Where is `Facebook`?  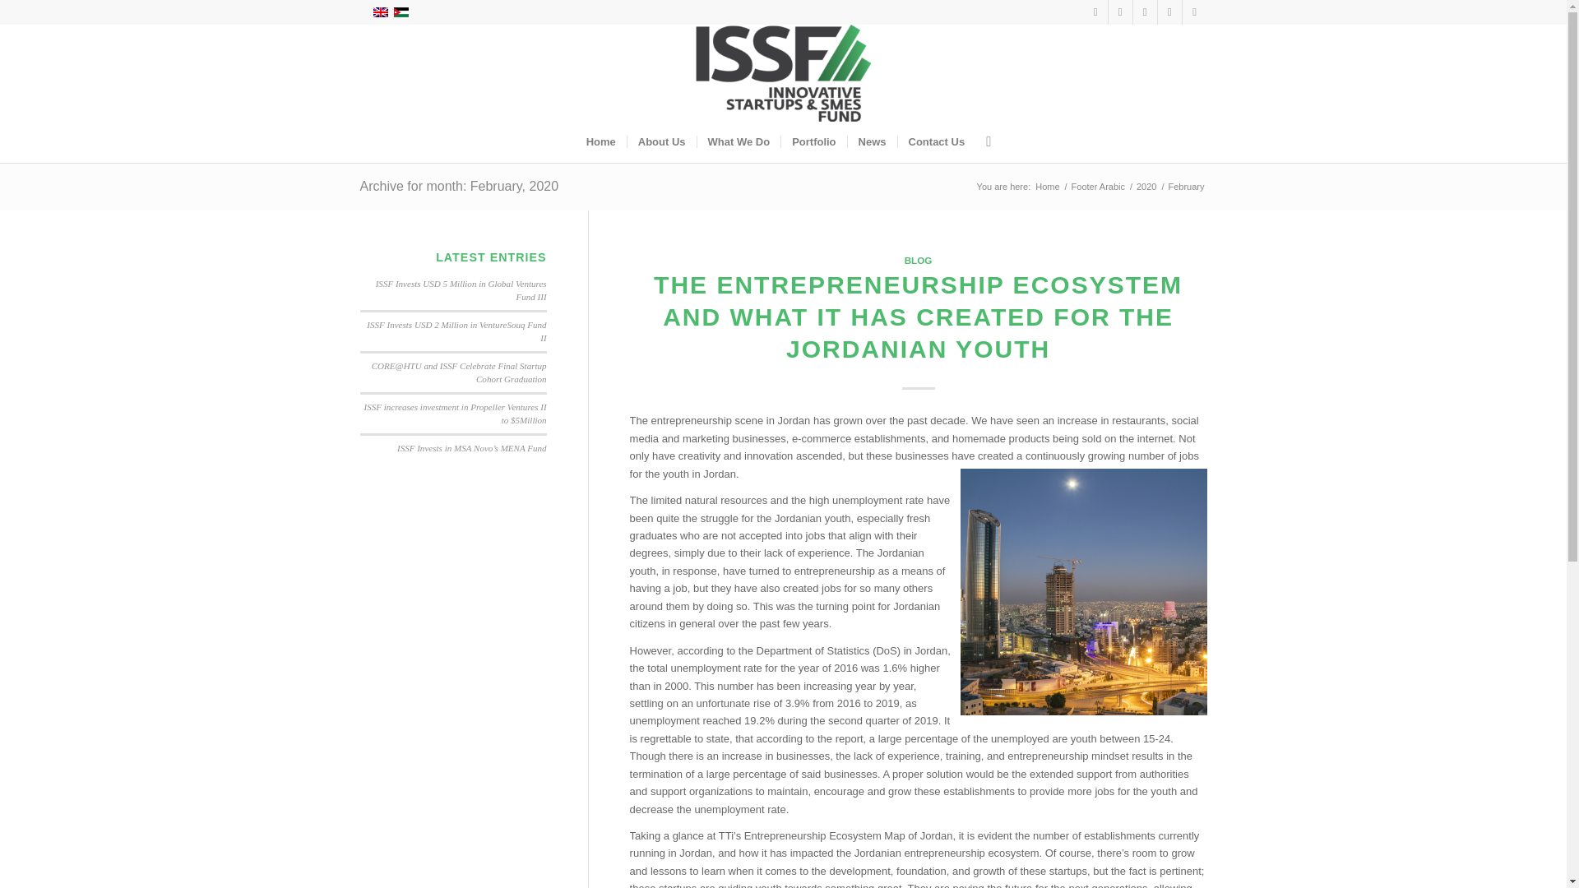 Facebook is located at coordinates (1095, 12).